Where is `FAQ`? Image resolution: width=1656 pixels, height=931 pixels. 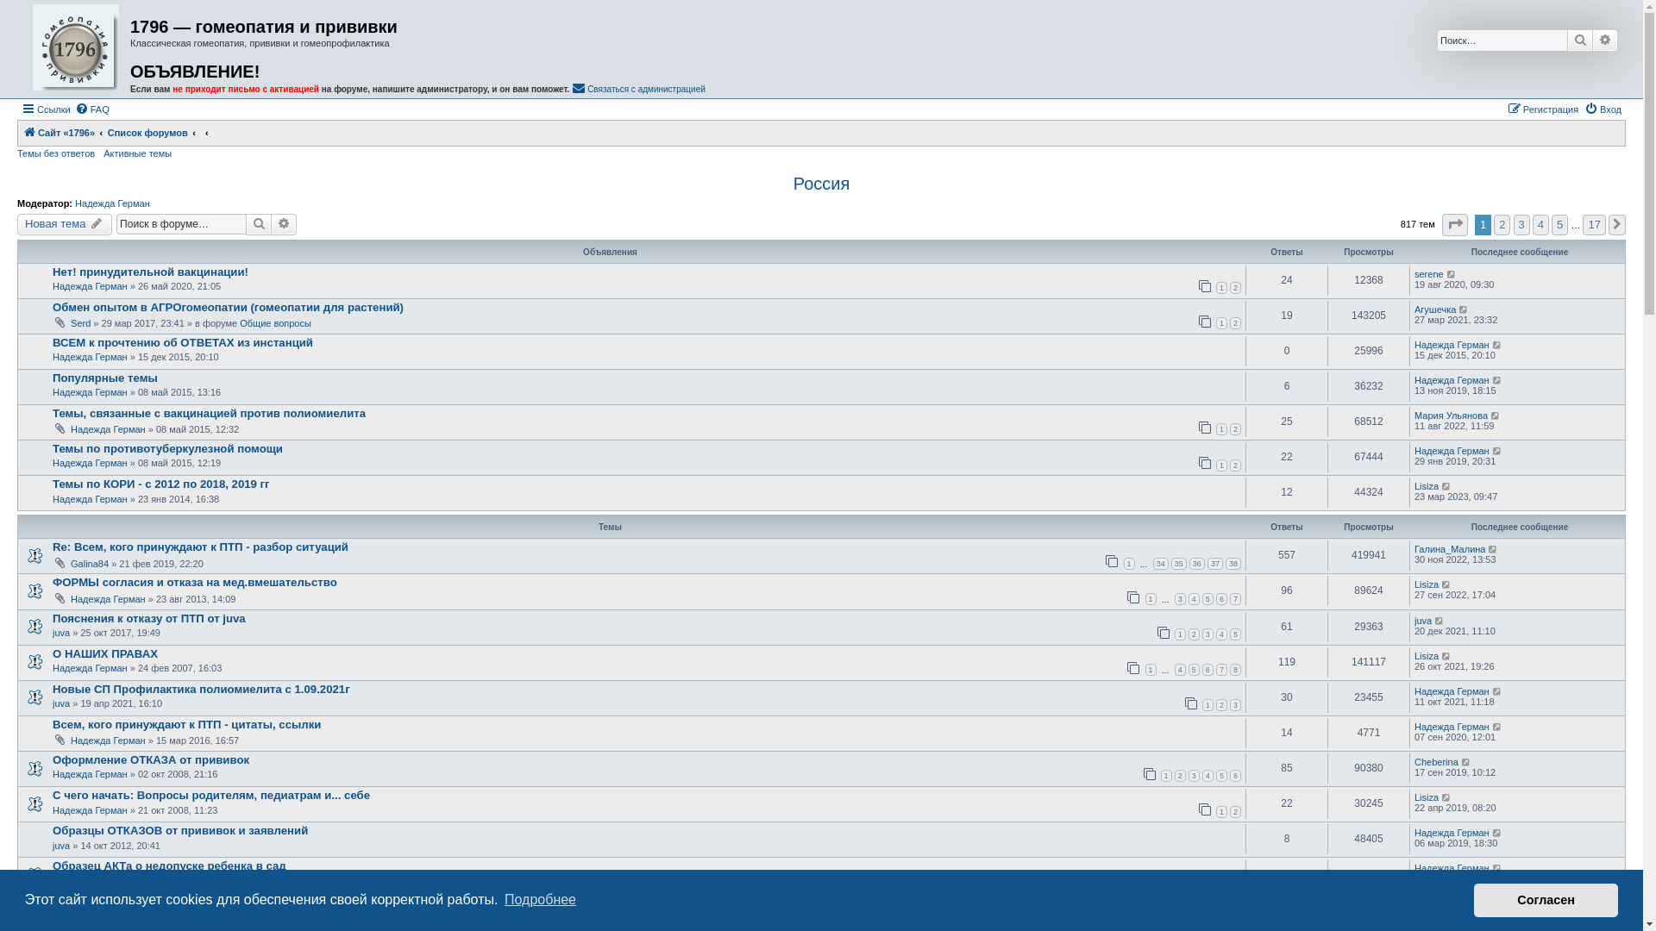
FAQ is located at coordinates (92, 109).